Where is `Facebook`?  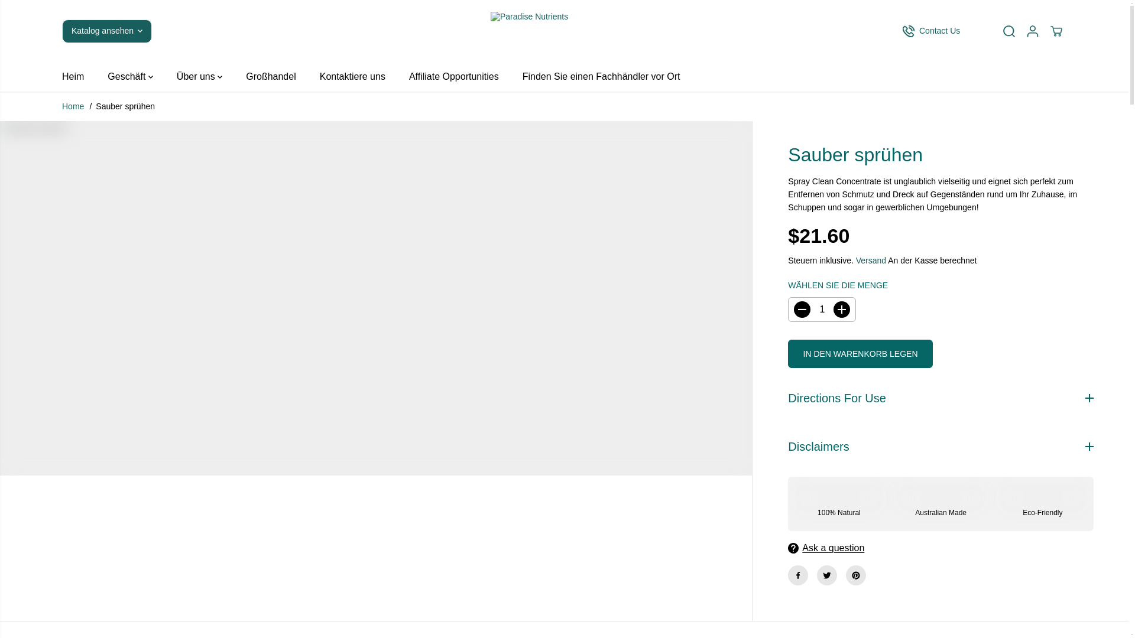
Facebook is located at coordinates (798, 575).